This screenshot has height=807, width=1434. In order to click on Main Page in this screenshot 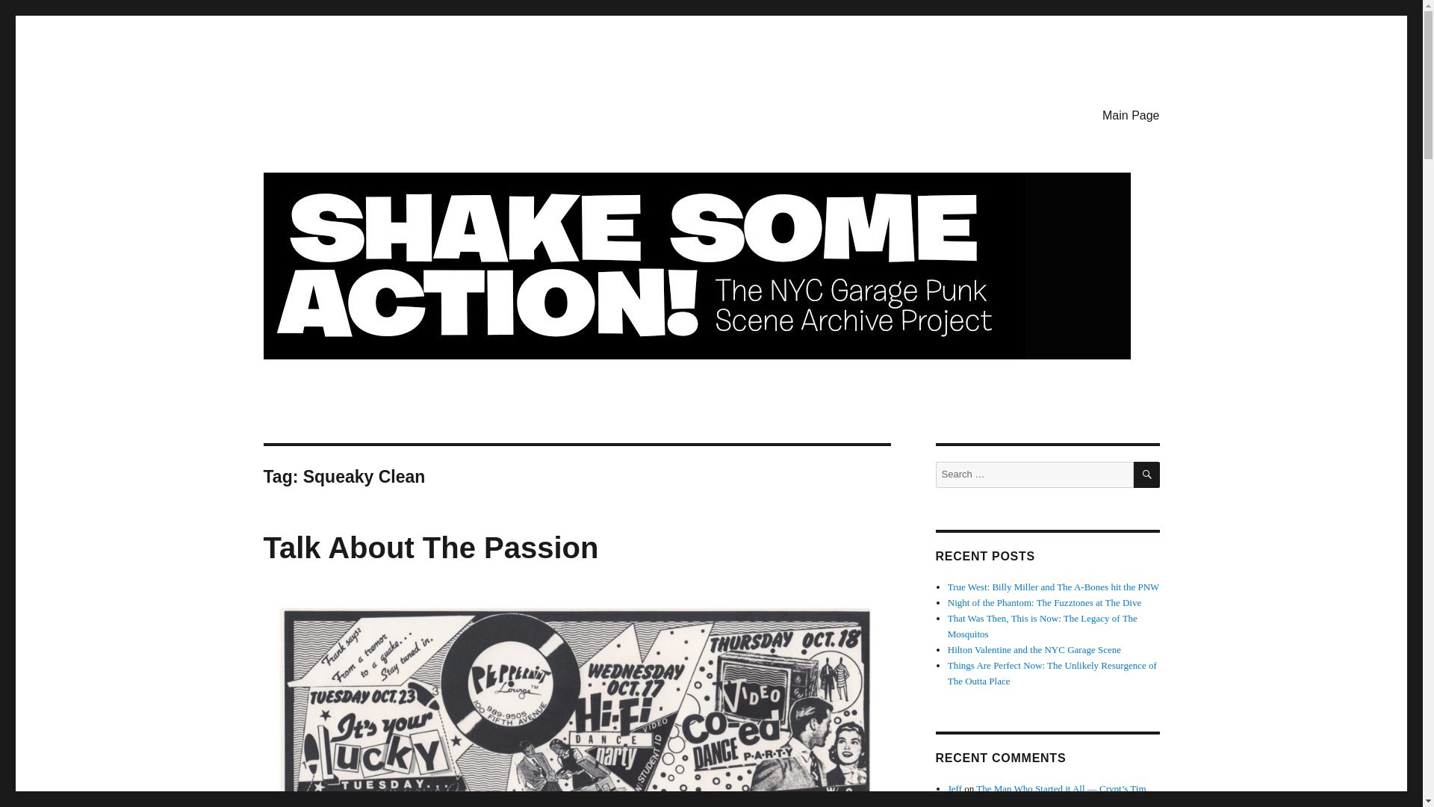, I will do `click(1131, 114)`.